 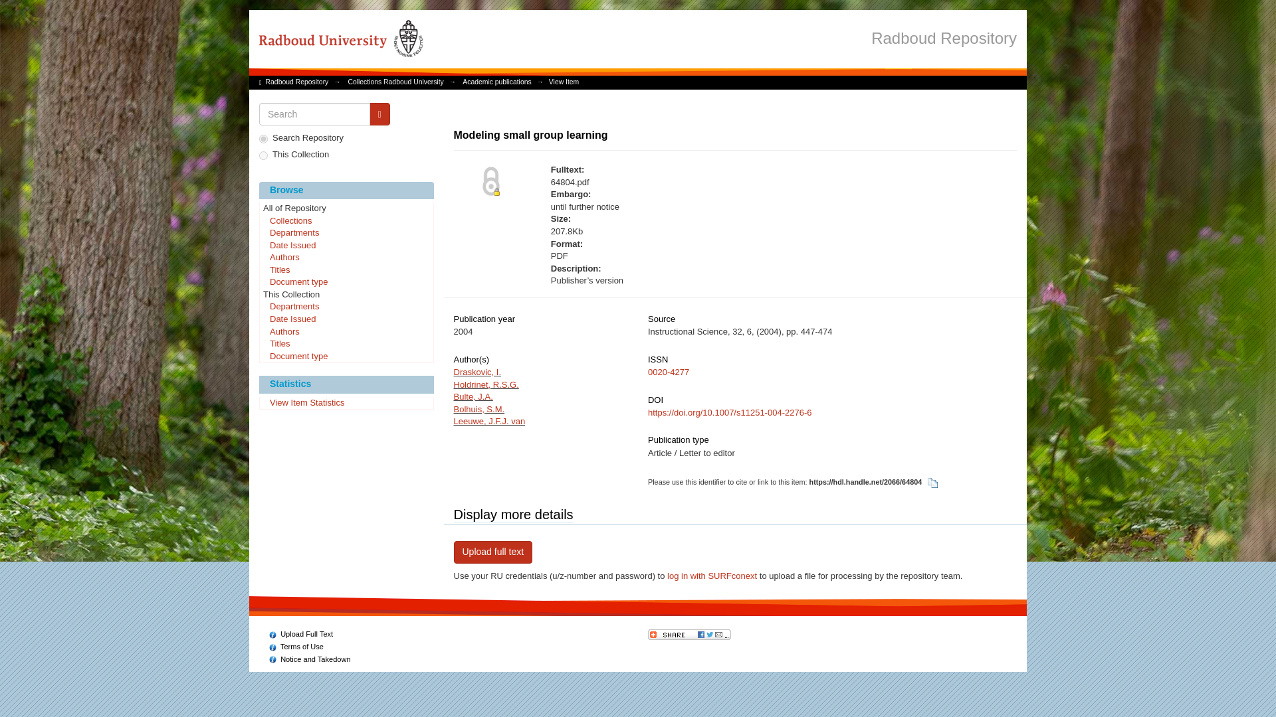 I want to click on View Item Statistics, so click(x=346, y=404).